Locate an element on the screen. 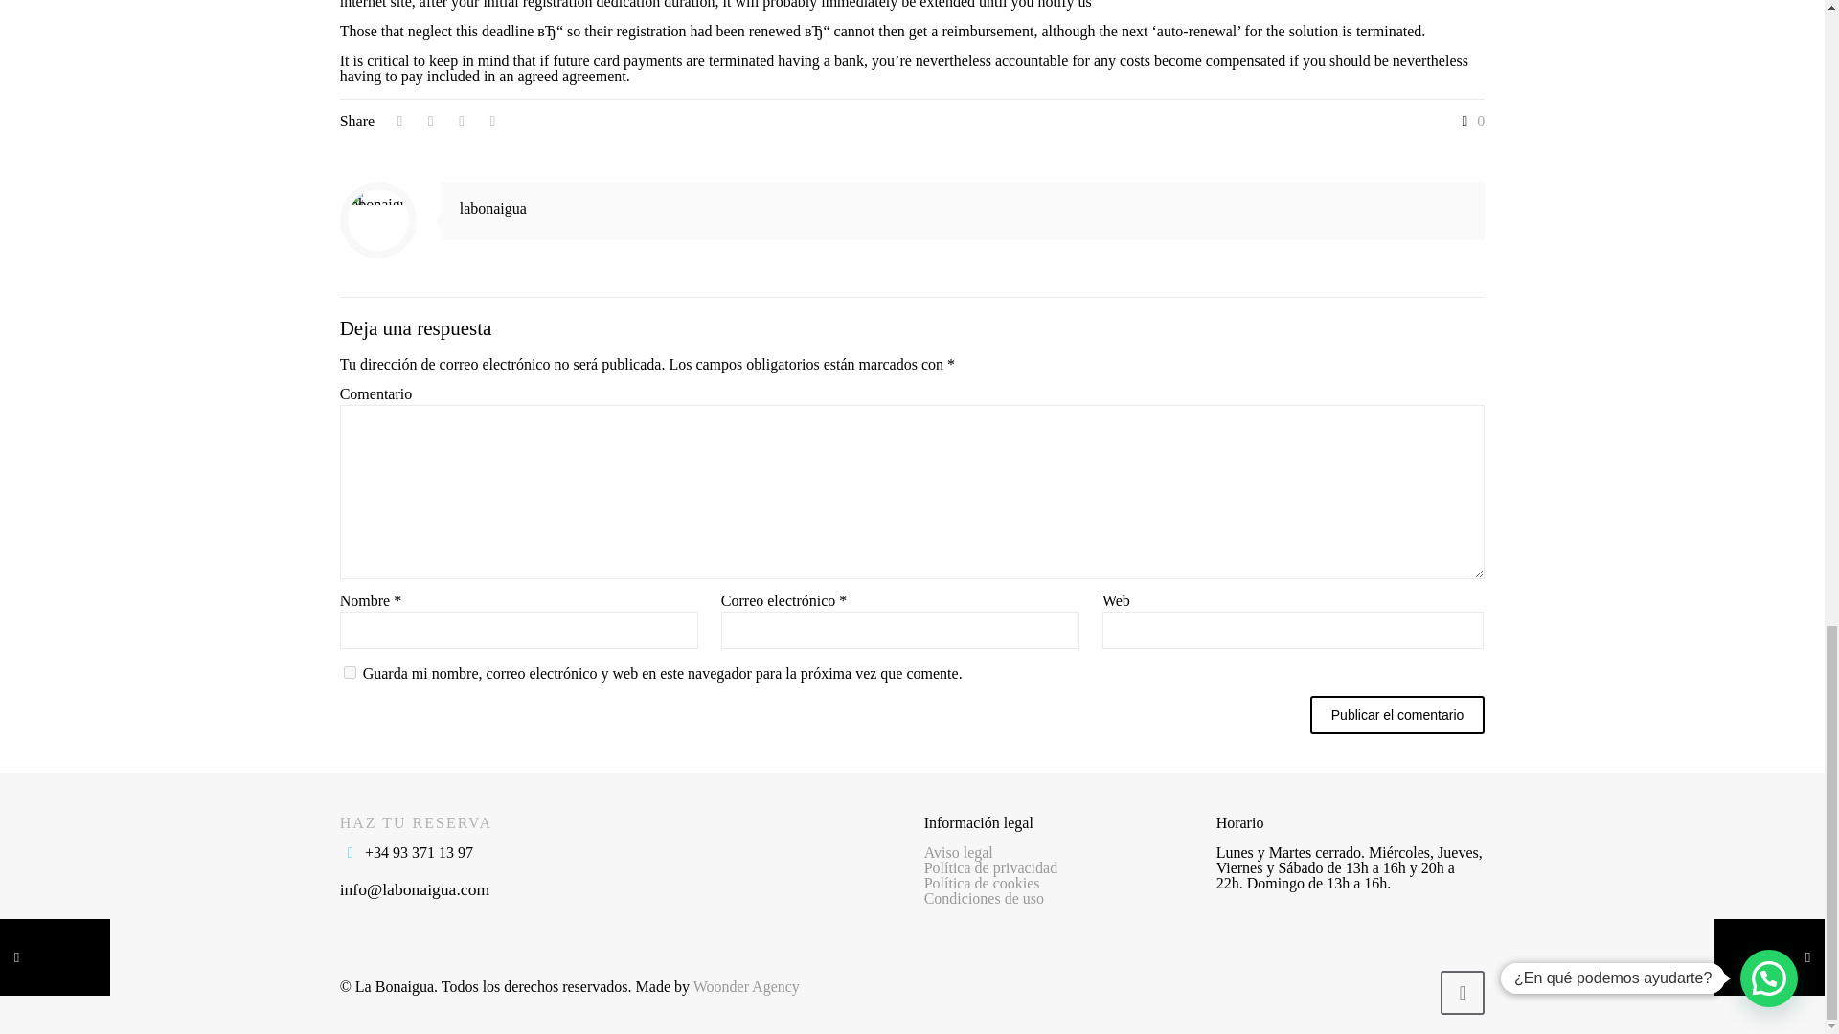  Aviso legal is located at coordinates (958, 852).